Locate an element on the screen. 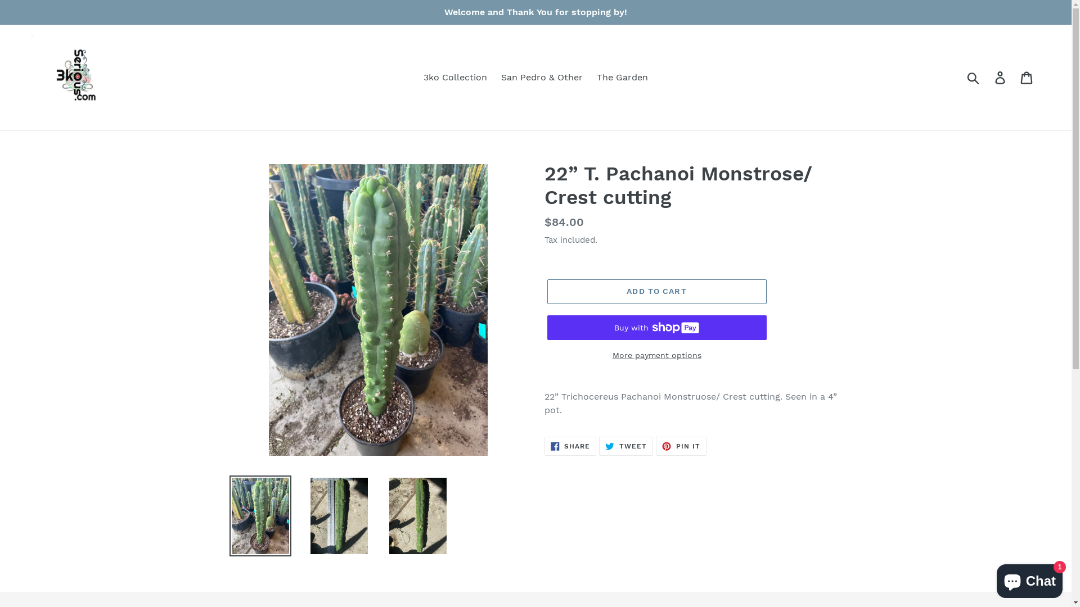 Image resolution: width=1080 pixels, height=607 pixels. 3ko Collection is located at coordinates (456, 78).